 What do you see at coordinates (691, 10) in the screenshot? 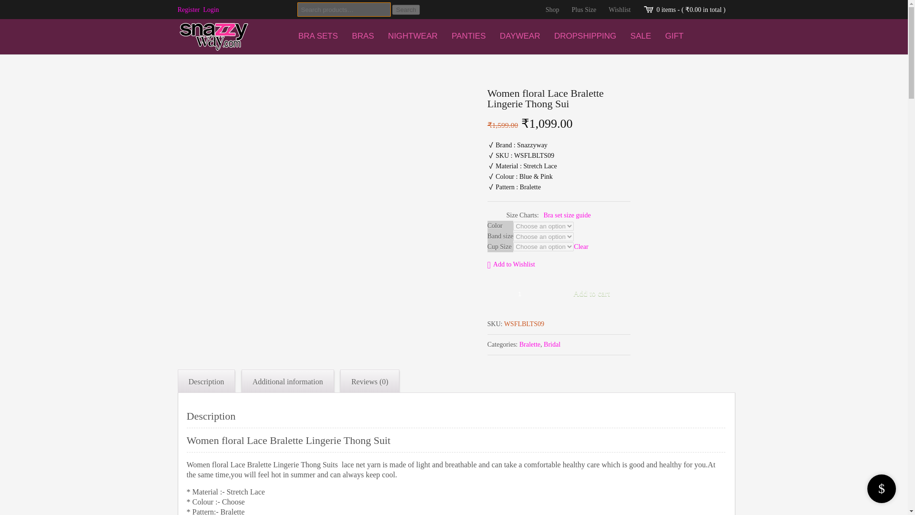
I see `View your shopping cart` at bounding box center [691, 10].